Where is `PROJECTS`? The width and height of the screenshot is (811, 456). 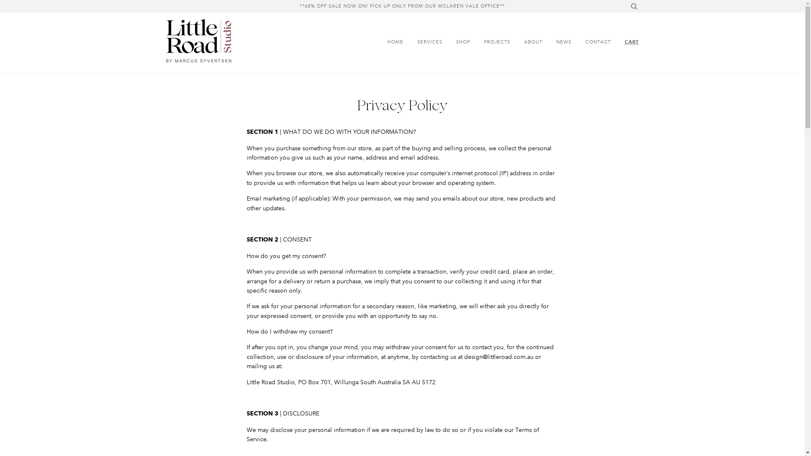
PROJECTS is located at coordinates (491, 43).